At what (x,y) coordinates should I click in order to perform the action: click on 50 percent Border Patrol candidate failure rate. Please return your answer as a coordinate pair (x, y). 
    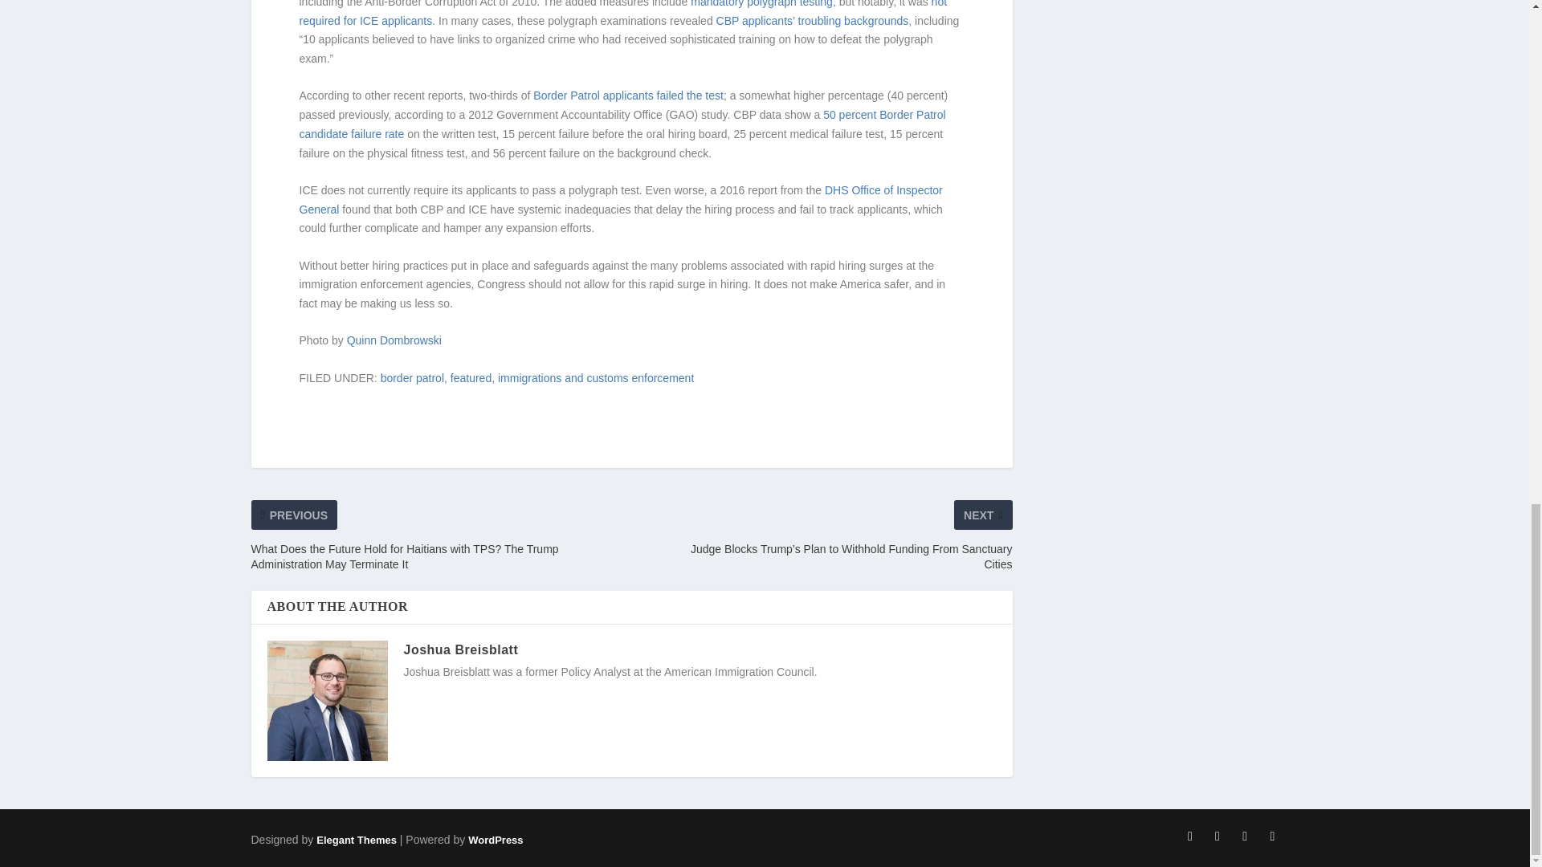
    Looking at the image, I should click on (622, 124).